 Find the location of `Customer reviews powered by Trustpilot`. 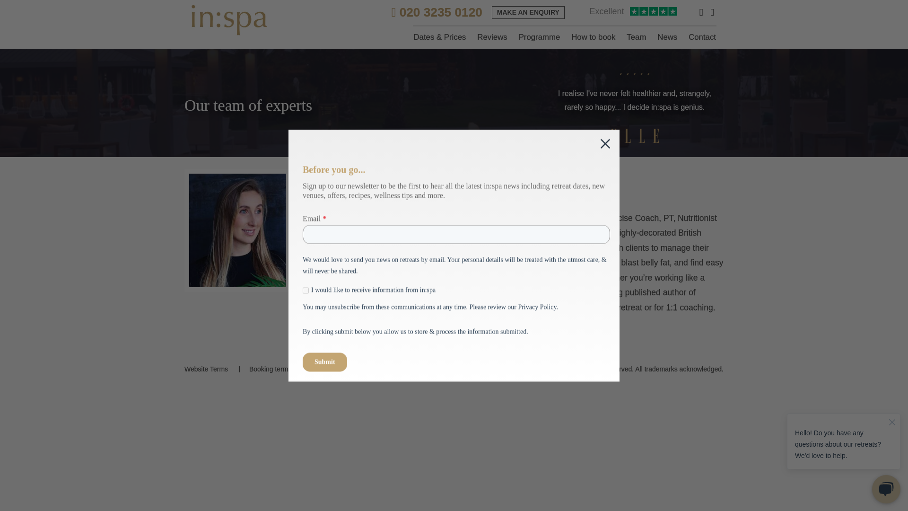

Customer reviews powered by Trustpilot is located at coordinates (633, 12).